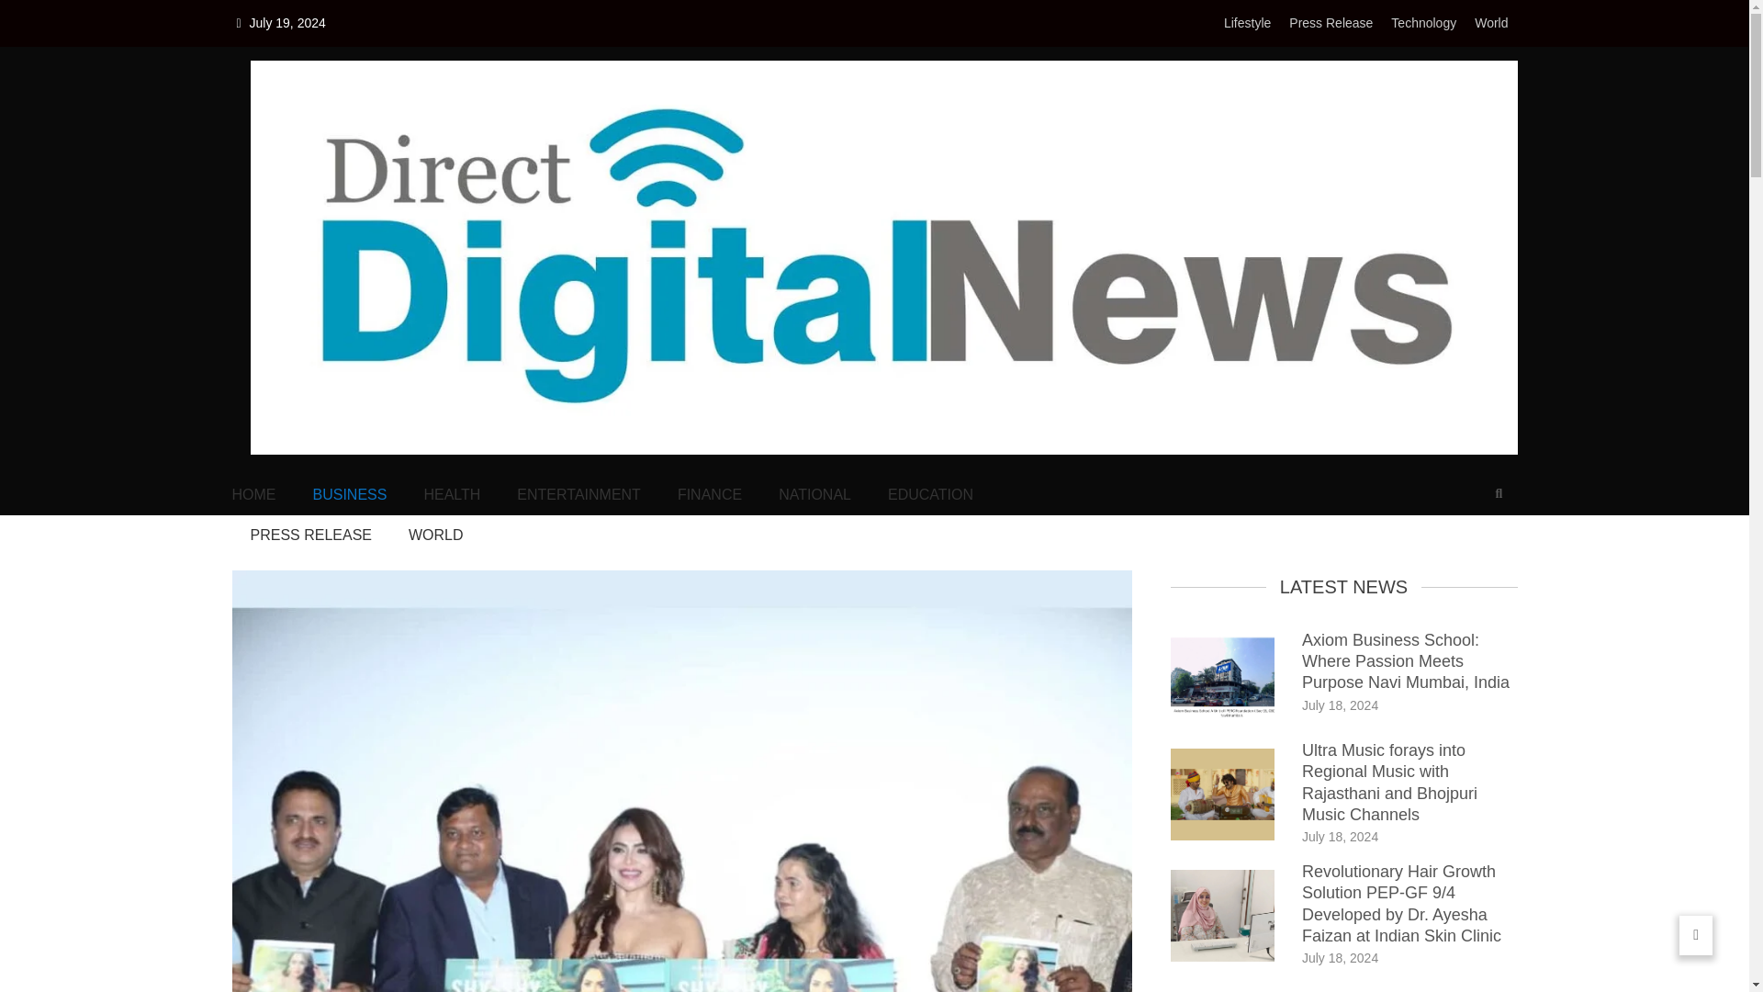 The height and width of the screenshot is (992, 1763). What do you see at coordinates (253, 494) in the screenshot?
I see `HOME` at bounding box center [253, 494].